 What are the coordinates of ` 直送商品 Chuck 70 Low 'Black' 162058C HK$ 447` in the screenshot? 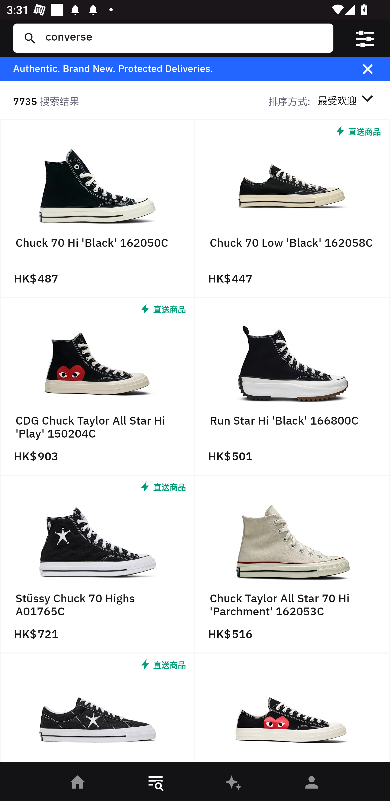 It's located at (292, 209).